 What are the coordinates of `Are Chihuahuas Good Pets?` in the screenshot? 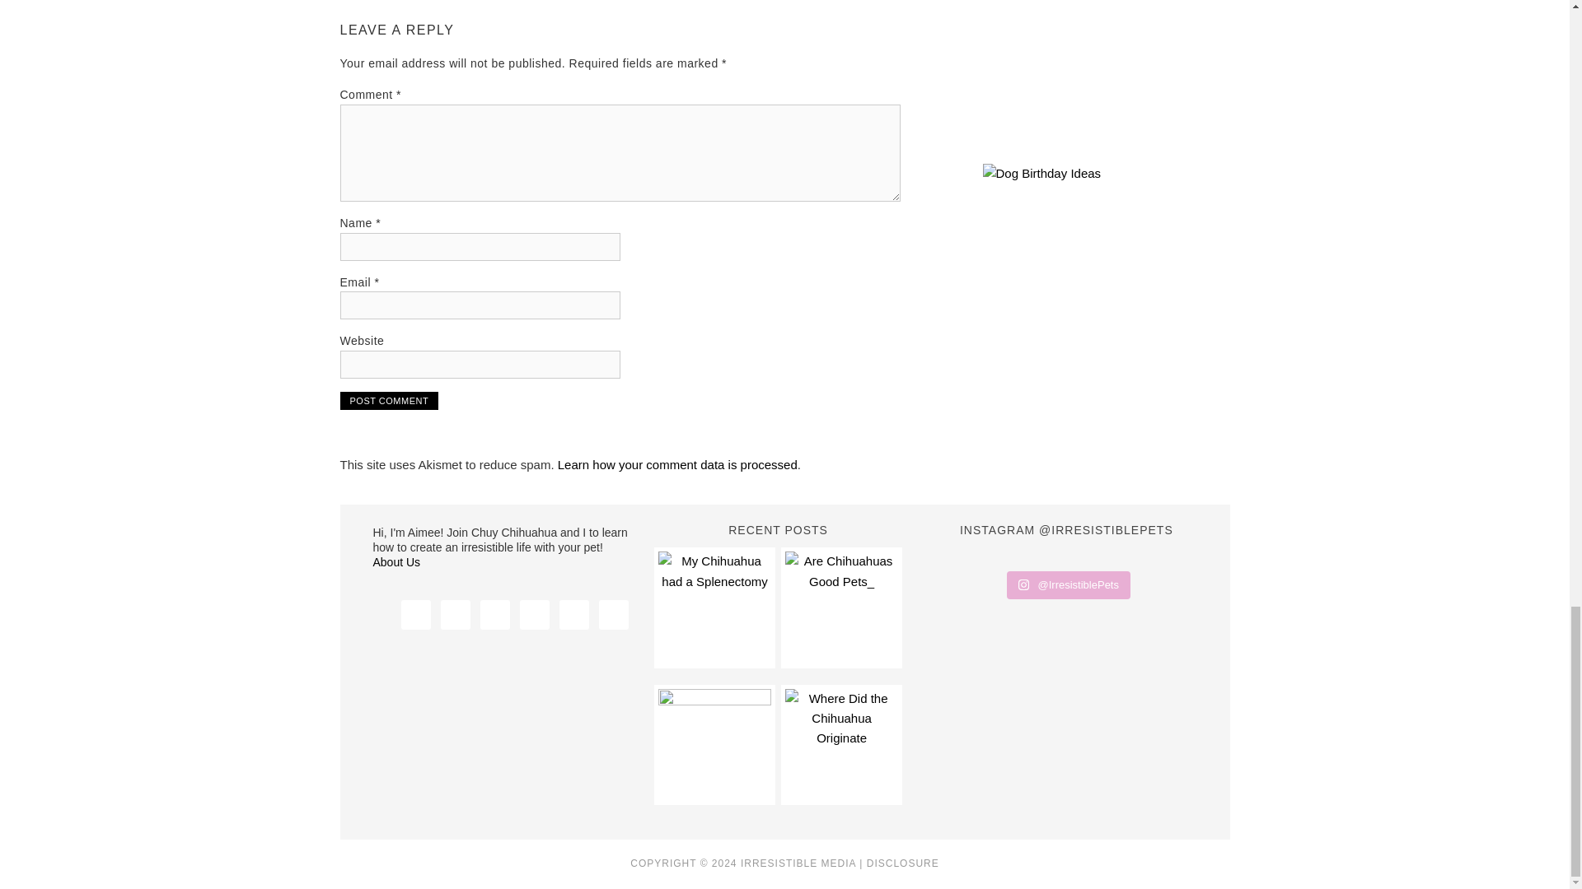 It's located at (840, 607).